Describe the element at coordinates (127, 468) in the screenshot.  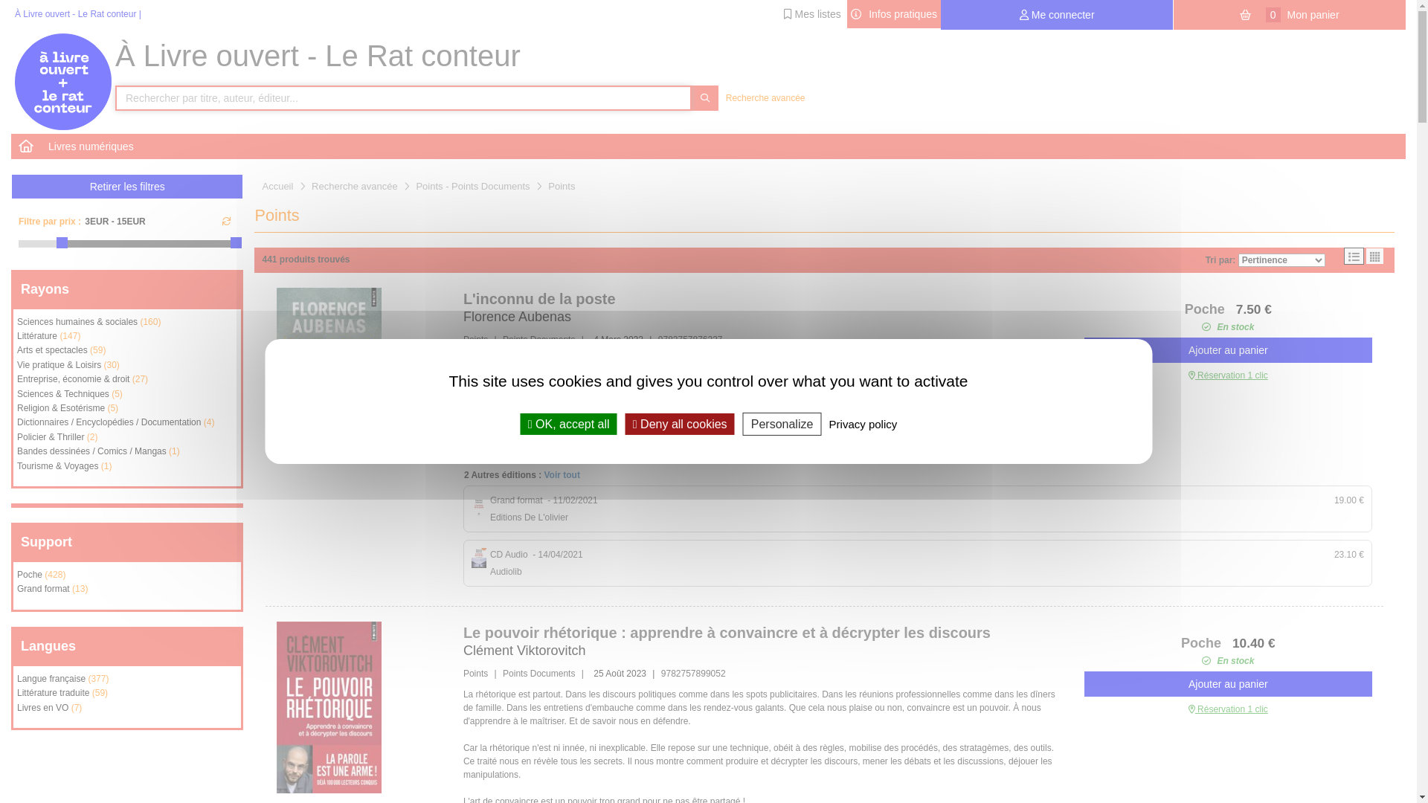
I see `Tourisme & Voyages (1)` at that location.